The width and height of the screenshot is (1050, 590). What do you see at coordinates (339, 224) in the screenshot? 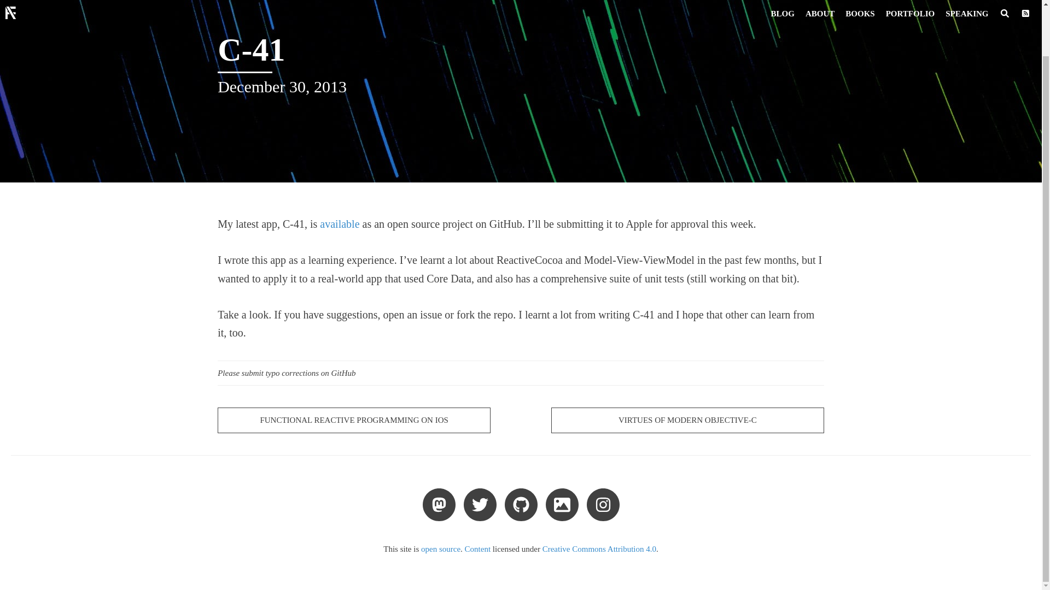
I see `available` at bounding box center [339, 224].